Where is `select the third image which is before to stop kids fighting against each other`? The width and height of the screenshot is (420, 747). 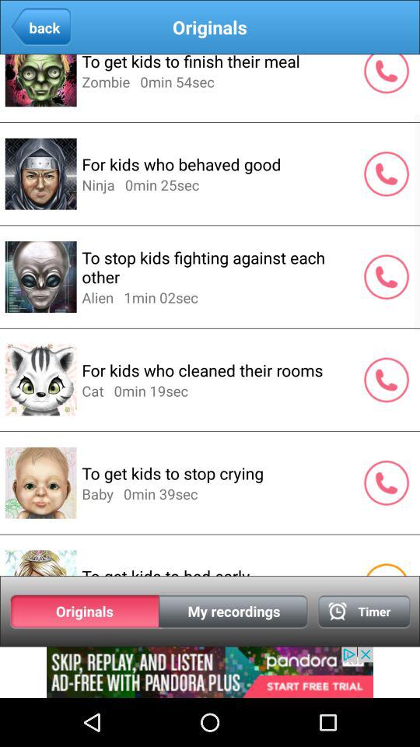
select the third image which is before to stop kids fighting against each other is located at coordinates (40, 277).